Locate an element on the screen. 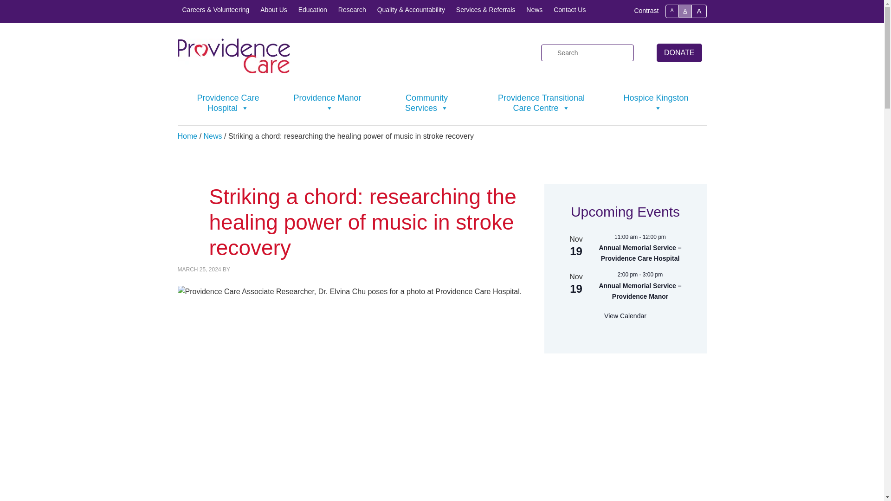  Contrast is located at coordinates (646, 11).